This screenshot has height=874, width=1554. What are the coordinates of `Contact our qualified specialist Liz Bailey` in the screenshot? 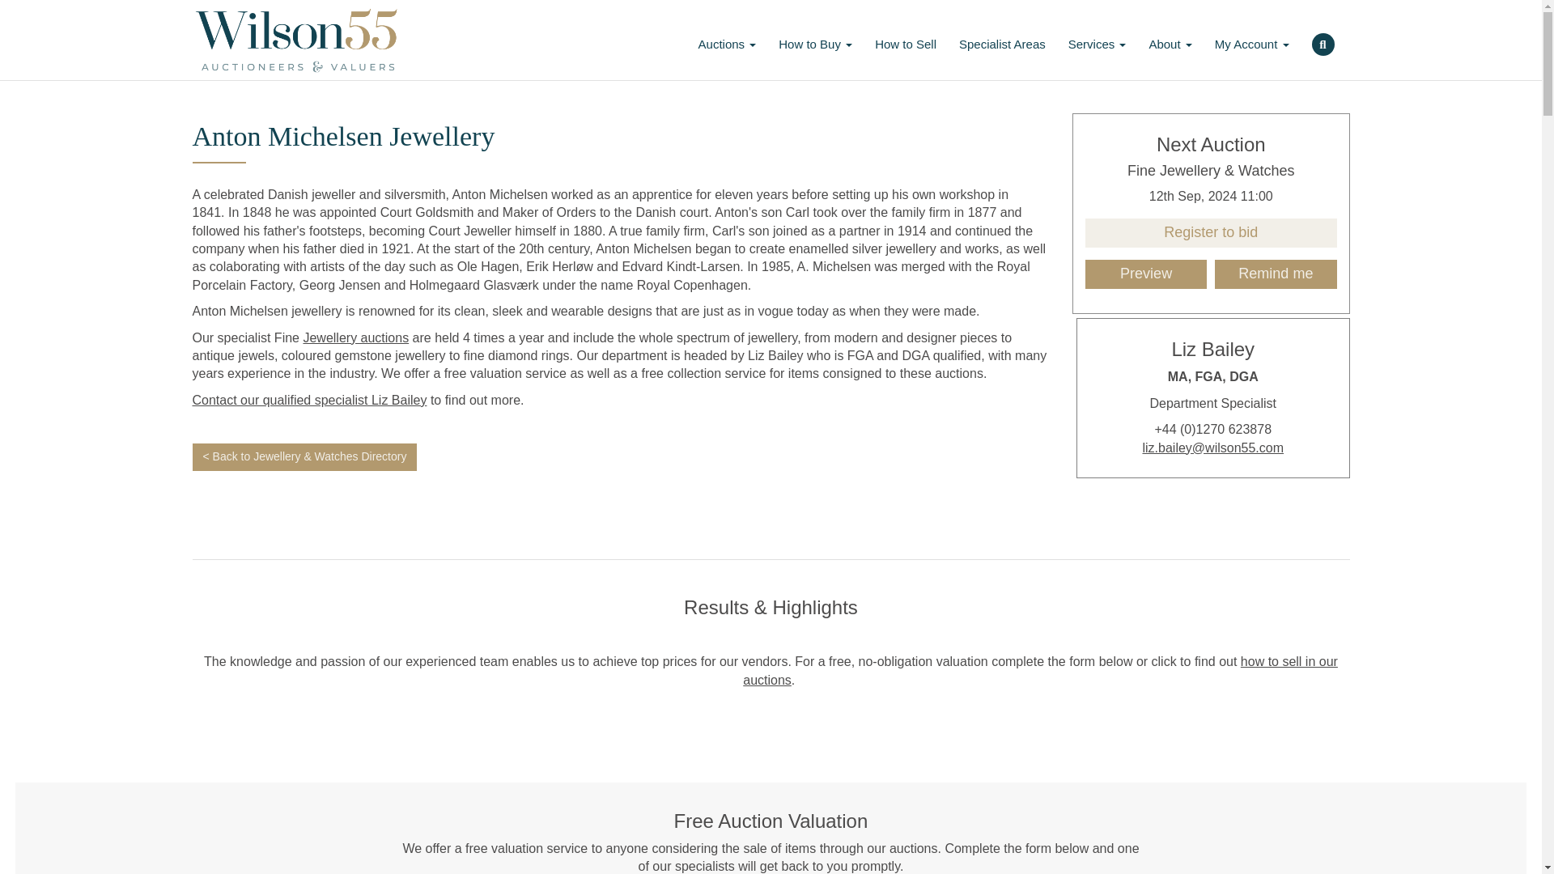 It's located at (310, 400).